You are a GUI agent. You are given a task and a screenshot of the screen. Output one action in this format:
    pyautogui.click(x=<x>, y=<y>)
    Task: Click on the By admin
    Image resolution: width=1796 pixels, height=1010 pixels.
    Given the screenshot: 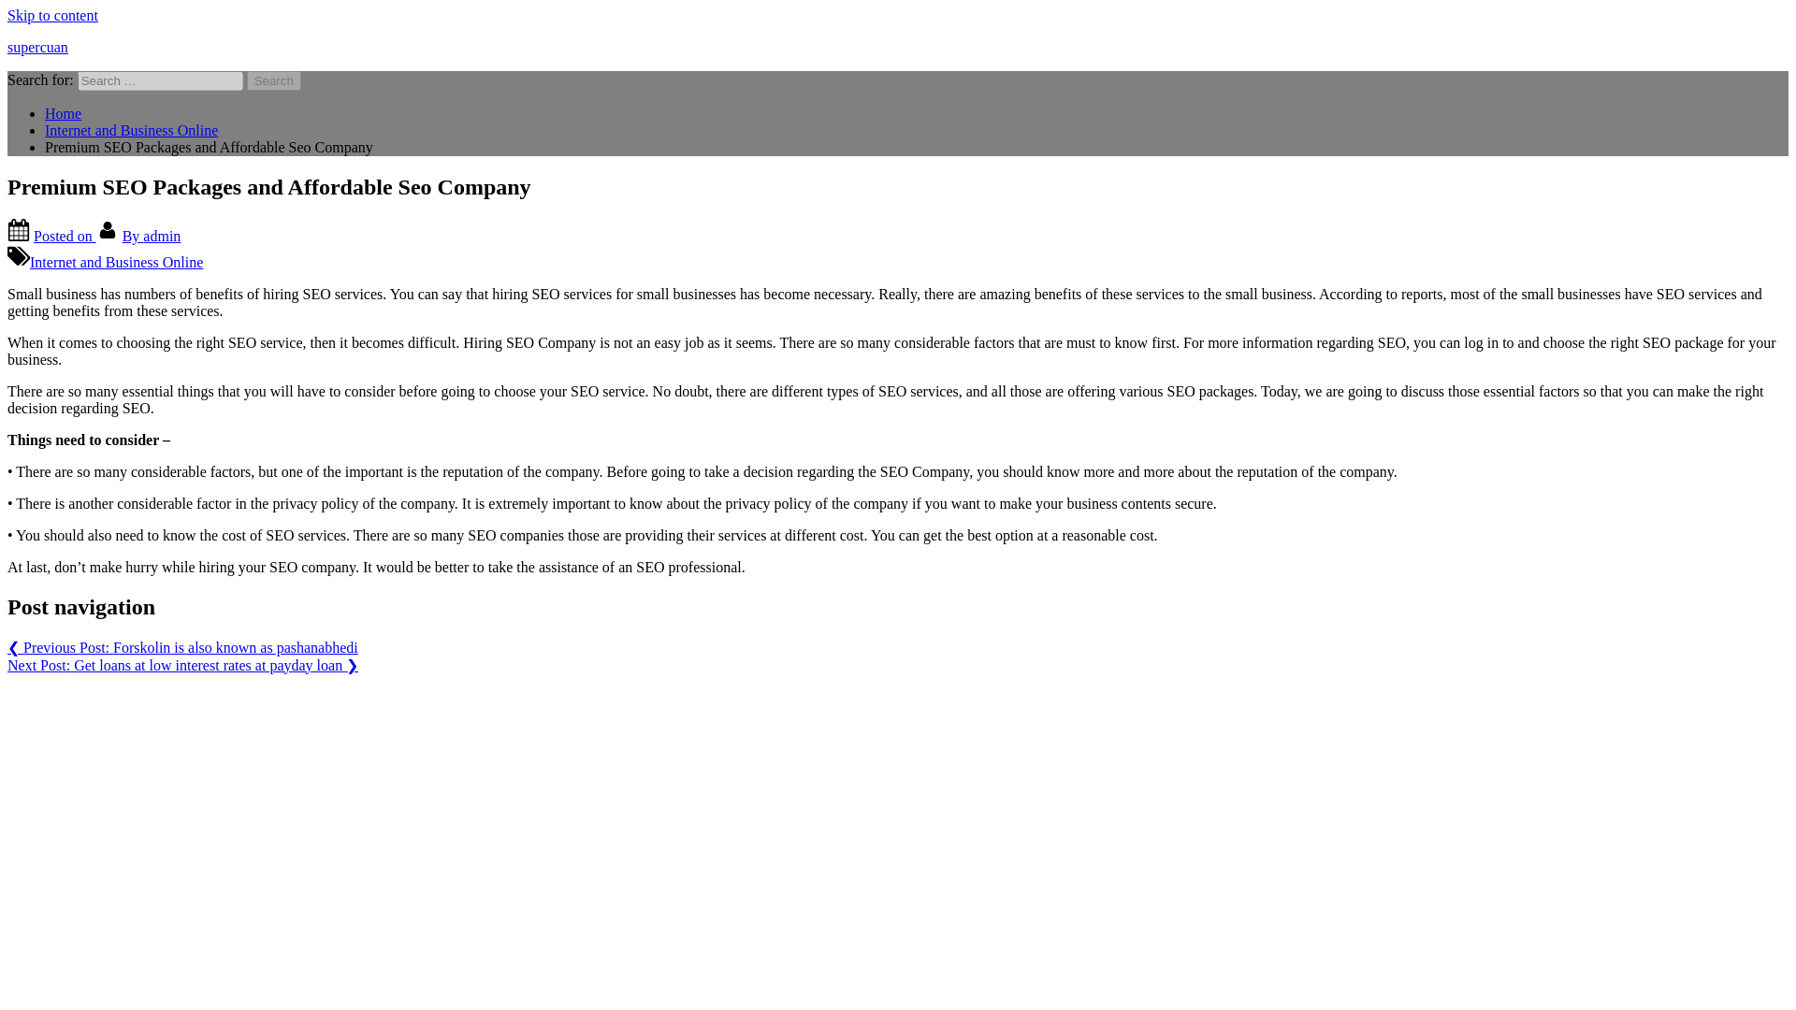 What is the action you would take?
    pyautogui.click(x=152, y=236)
    